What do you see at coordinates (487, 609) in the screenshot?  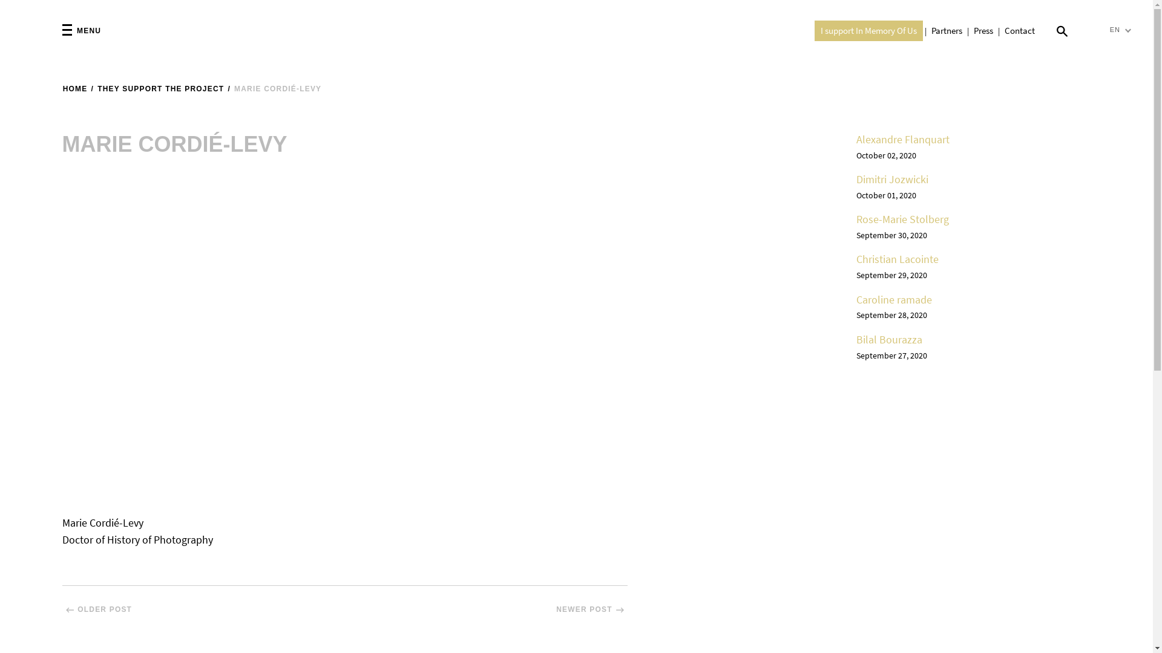 I see `NEWER POST` at bounding box center [487, 609].